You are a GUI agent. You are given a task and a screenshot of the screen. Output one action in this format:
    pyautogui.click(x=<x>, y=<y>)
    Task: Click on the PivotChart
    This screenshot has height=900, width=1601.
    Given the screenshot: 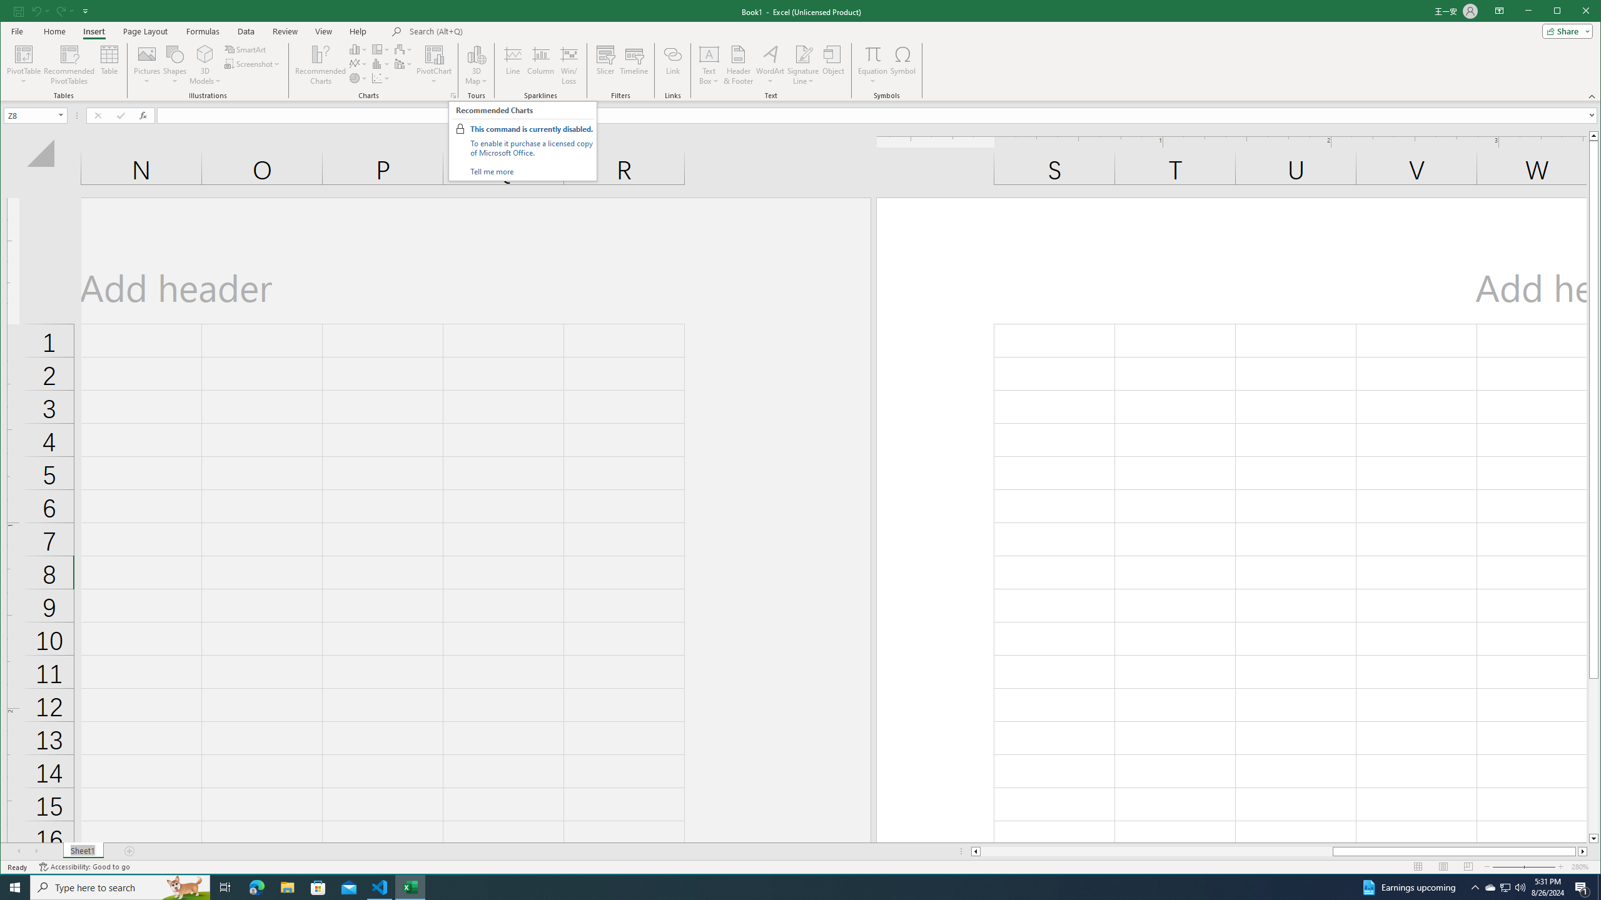 What is the action you would take?
    pyautogui.click(x=434, y=65)
    